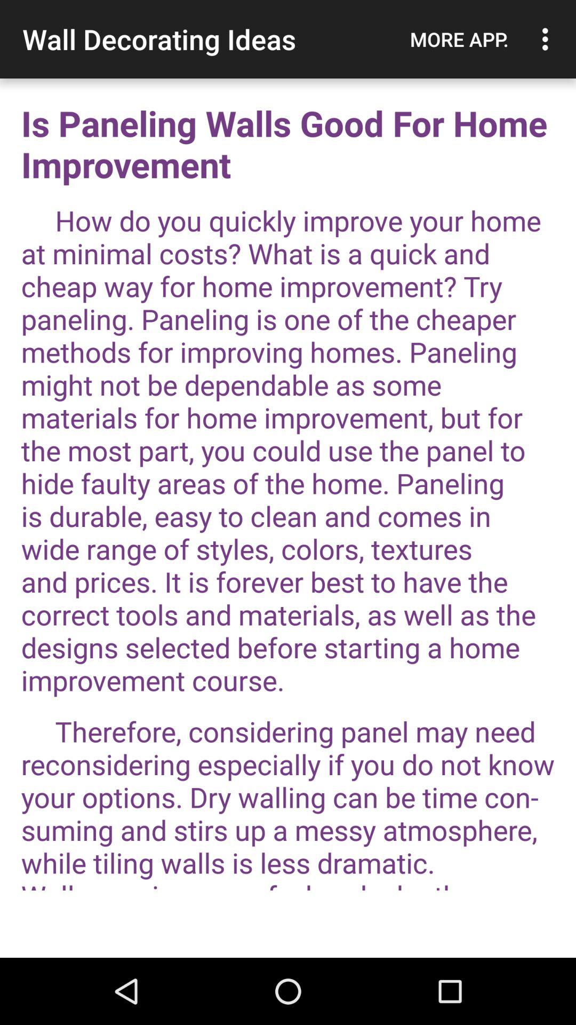 This screenshot has height=1025, width=576. What do you see at coordinates (459, 39) in the screenshot?
I see `press the item next to the wall decorating ideas item` at bounding box center [459, 39].